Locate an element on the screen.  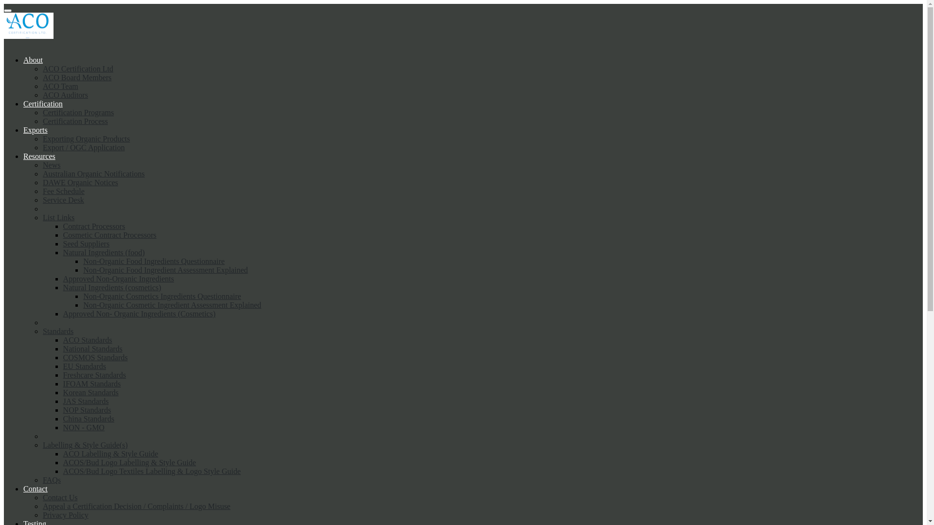
National Standards is located at coordinates (93, 349).